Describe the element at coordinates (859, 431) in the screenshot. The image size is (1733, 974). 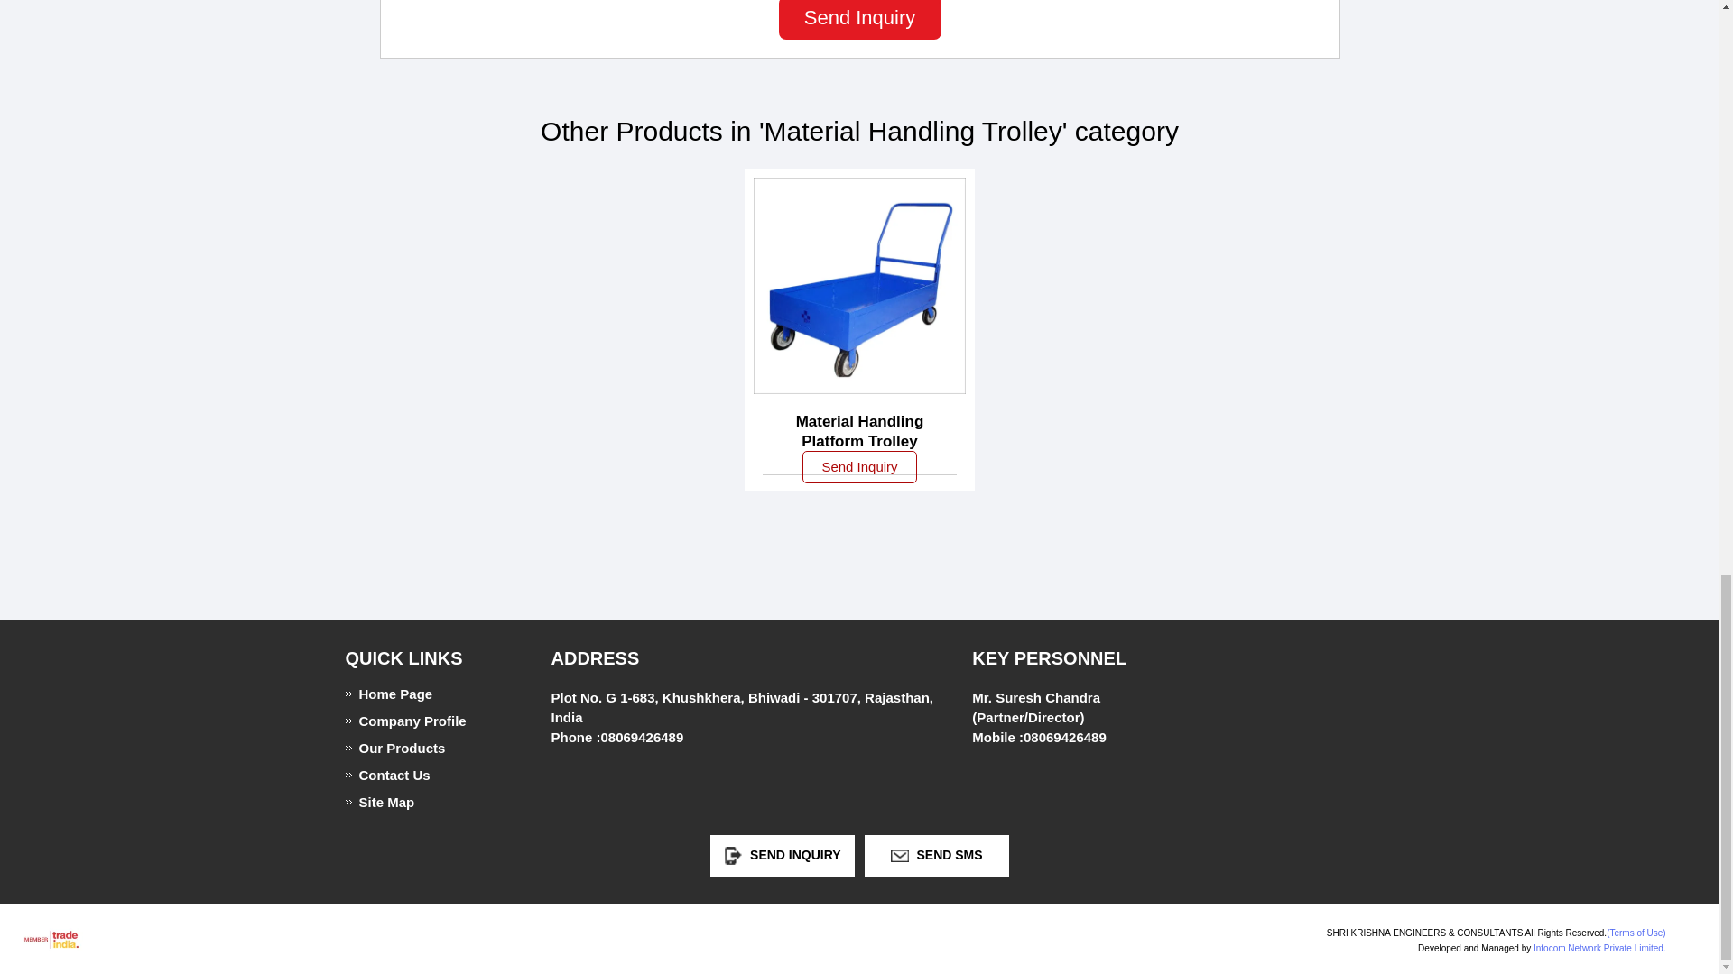
I see `Material Handling Platform Trolley` at that location.